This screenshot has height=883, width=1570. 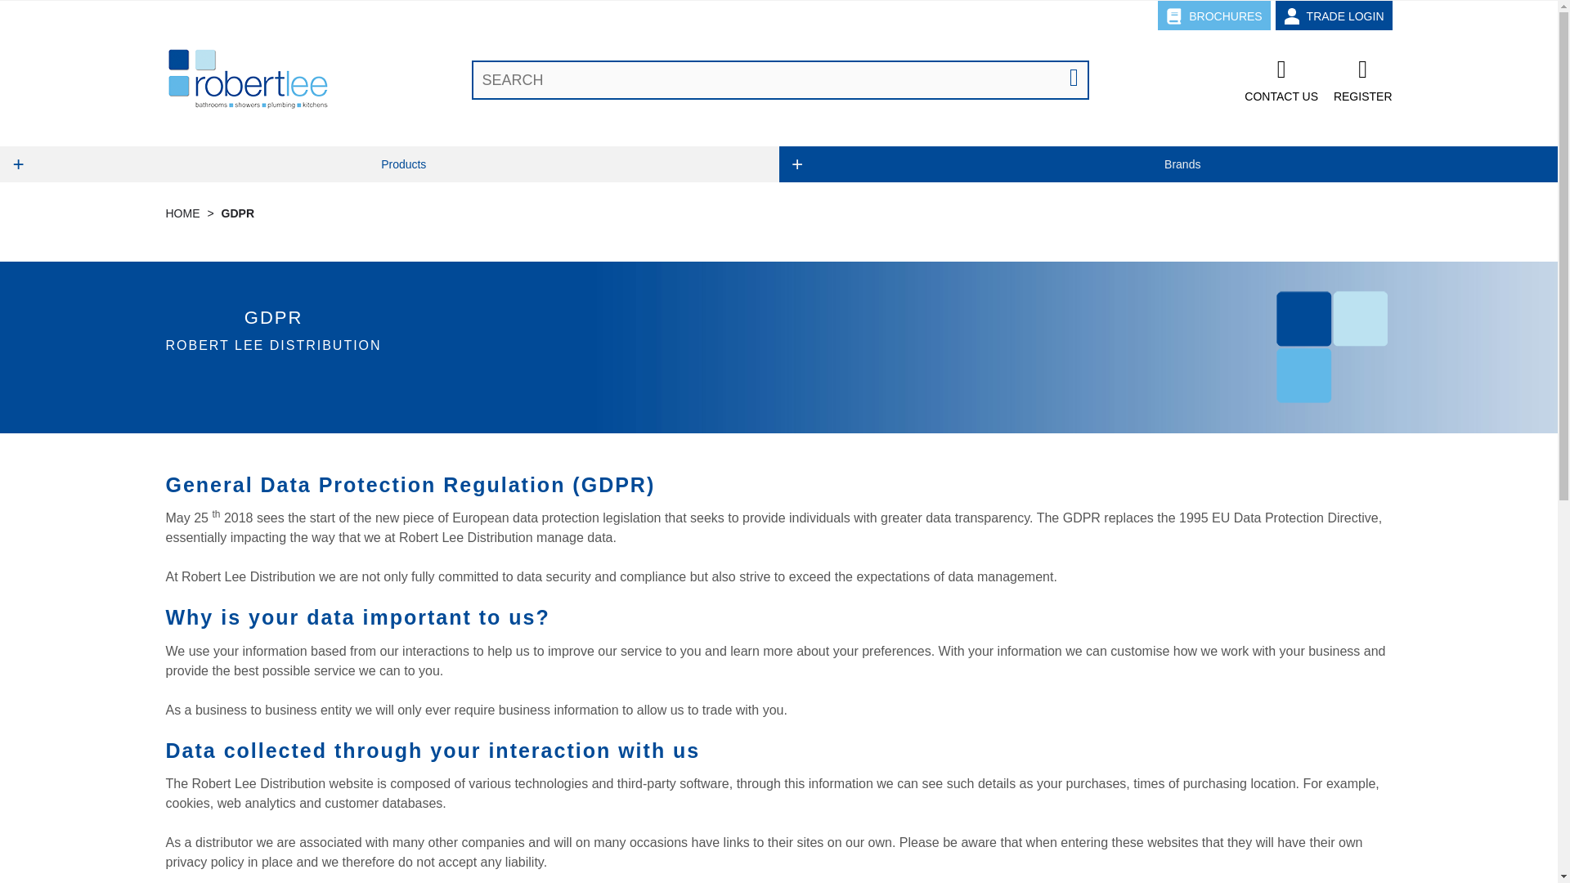 What do you see at coordinates (1213, 15) in the screenshot?
I see `BROCHURES` at bounding box center [1213, 15].